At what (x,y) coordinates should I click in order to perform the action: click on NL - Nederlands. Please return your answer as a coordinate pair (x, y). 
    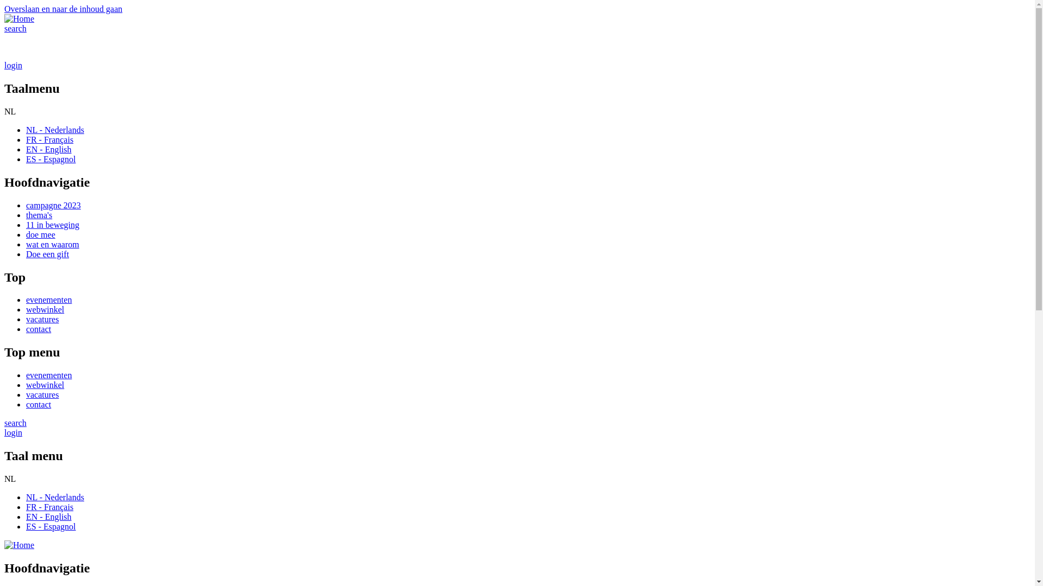
    Looking at the image, I should click on (55, 130).